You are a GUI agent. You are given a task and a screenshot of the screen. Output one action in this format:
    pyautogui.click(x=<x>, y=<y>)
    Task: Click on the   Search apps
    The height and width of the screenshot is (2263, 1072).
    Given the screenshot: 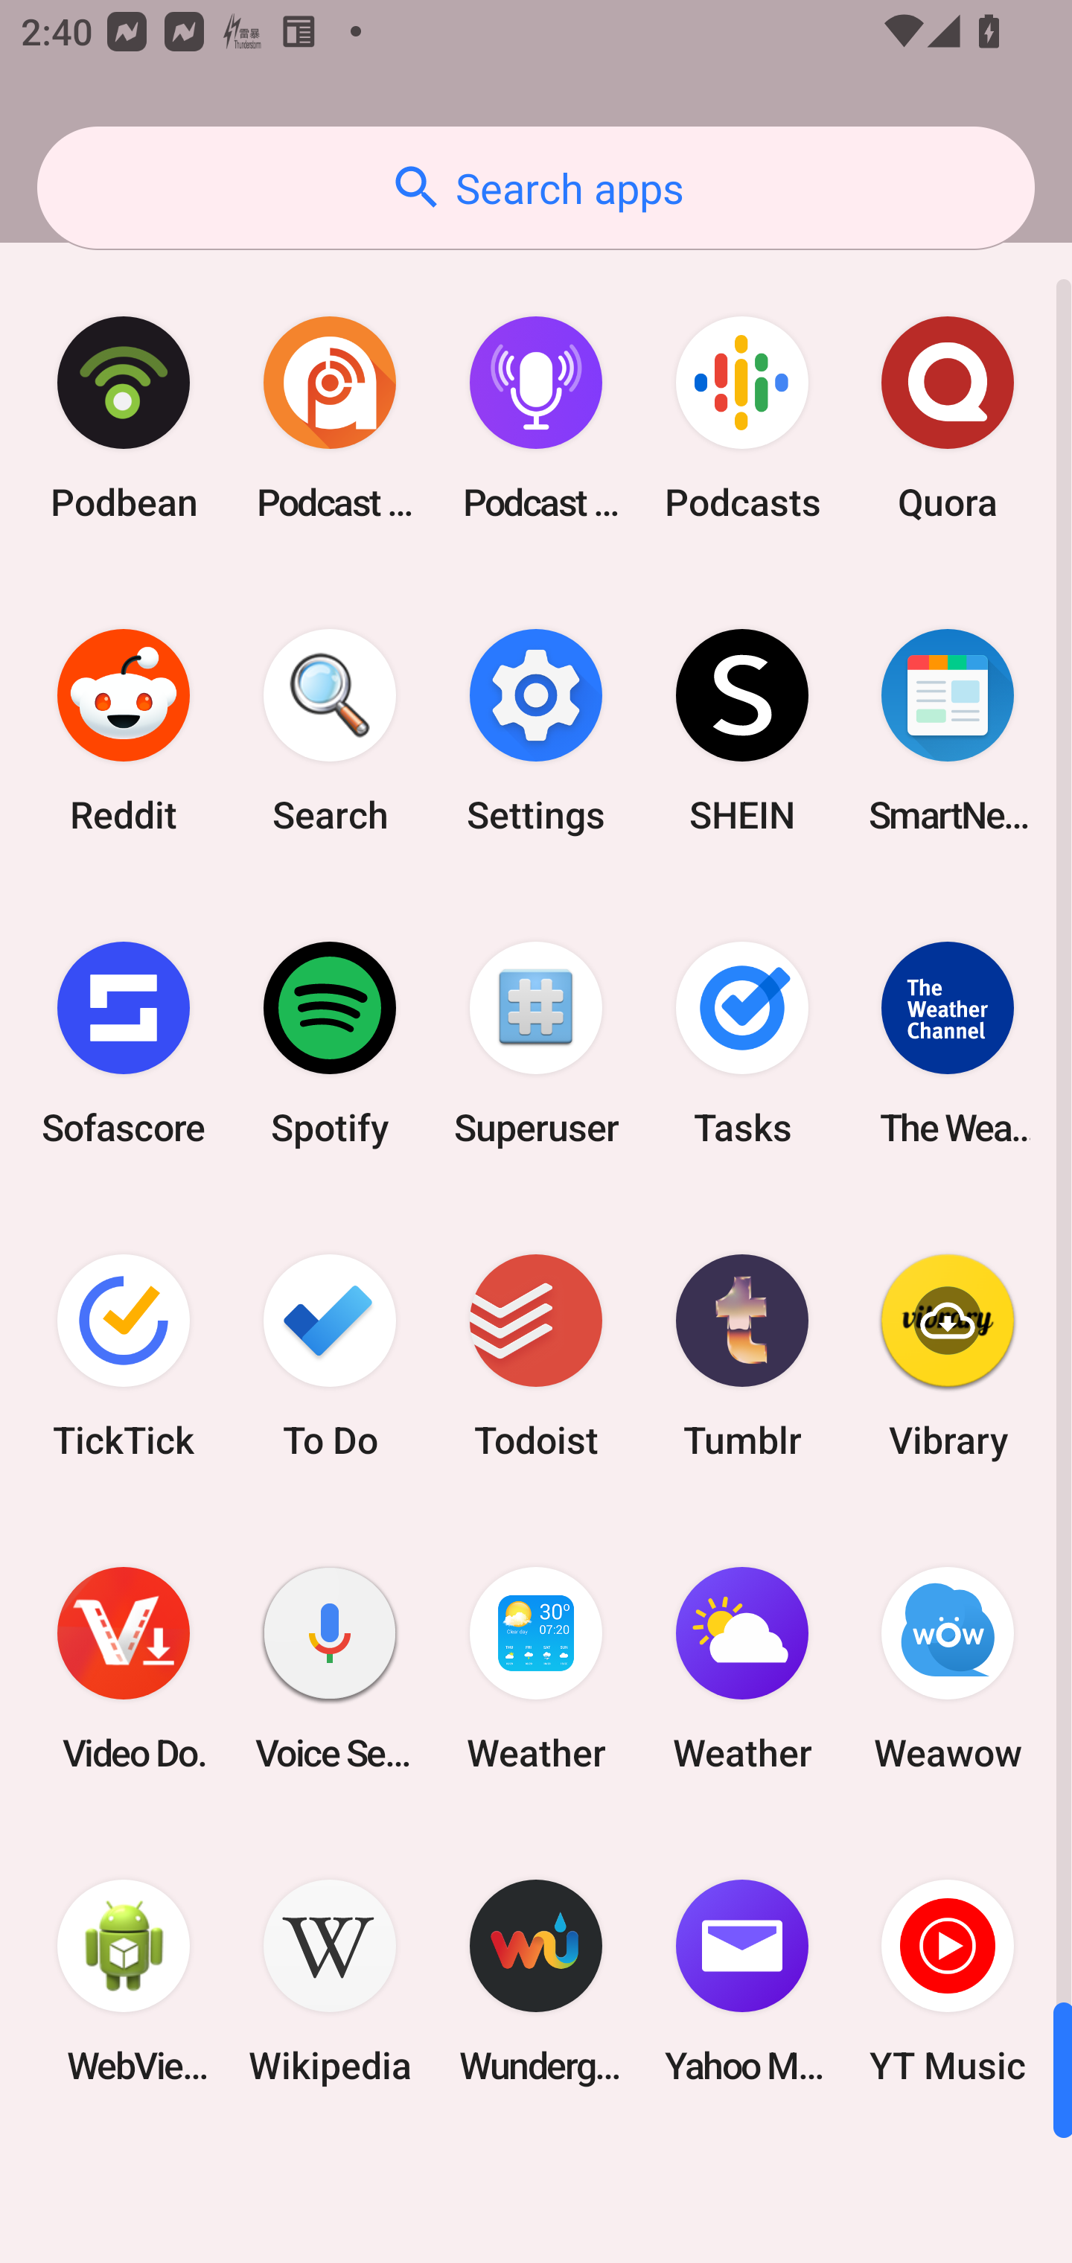 What is the action you would take?
    pyautogui.click(x=536, y=188)
    